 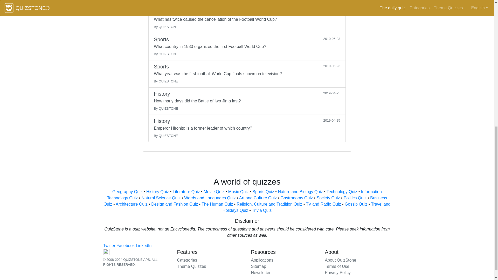 What do you see at coordinates (245, 201) in the screenshot?
I see `Business Quiz` at bounding box center [245, 201].